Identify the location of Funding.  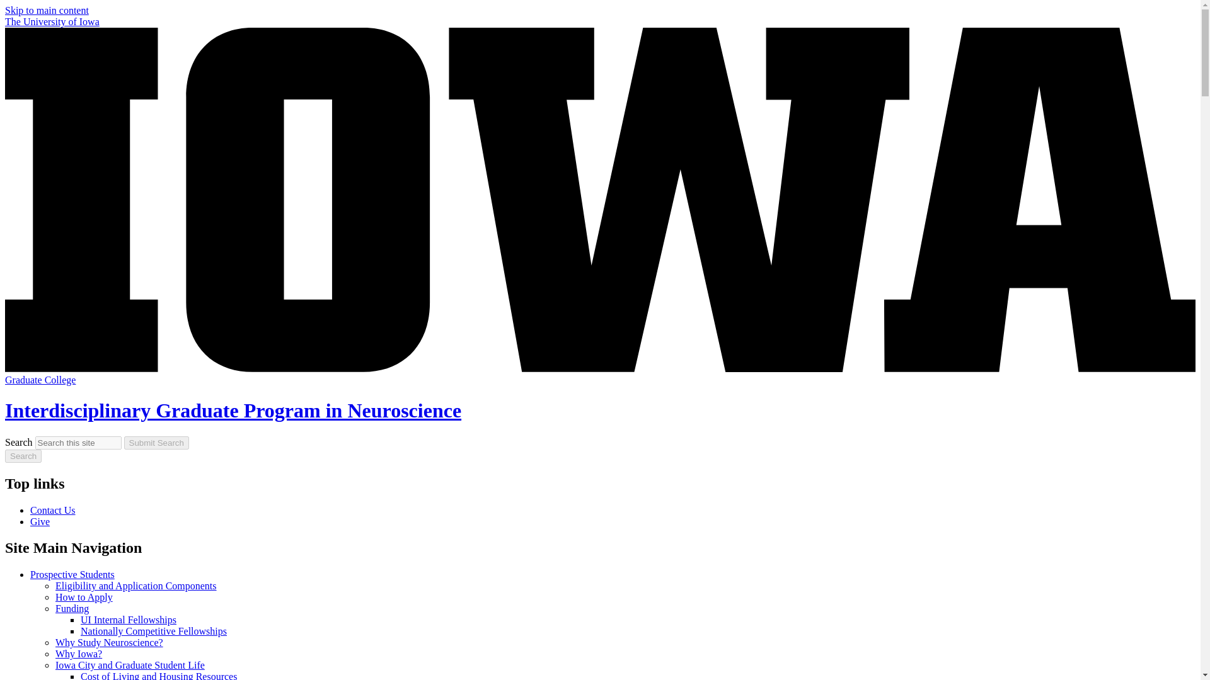
(72, 608).